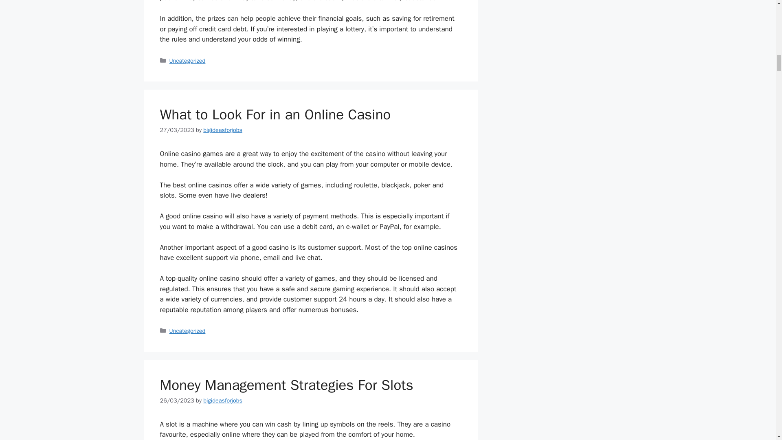 The width and height of the screenshot is (782, 440). What do you see at coordinates (275, 114) in the screenshot?
I see `What to Look For in an Online Casino` at bounding box center [275, 114].